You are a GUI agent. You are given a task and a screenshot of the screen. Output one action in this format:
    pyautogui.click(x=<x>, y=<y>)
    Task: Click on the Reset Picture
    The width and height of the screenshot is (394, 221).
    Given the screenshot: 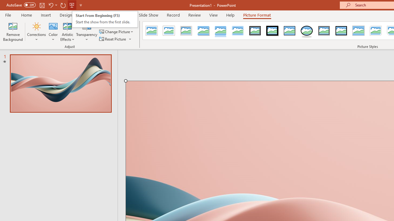 What is the action you would take?
    pyautogui.click(x=115, y=39)
    